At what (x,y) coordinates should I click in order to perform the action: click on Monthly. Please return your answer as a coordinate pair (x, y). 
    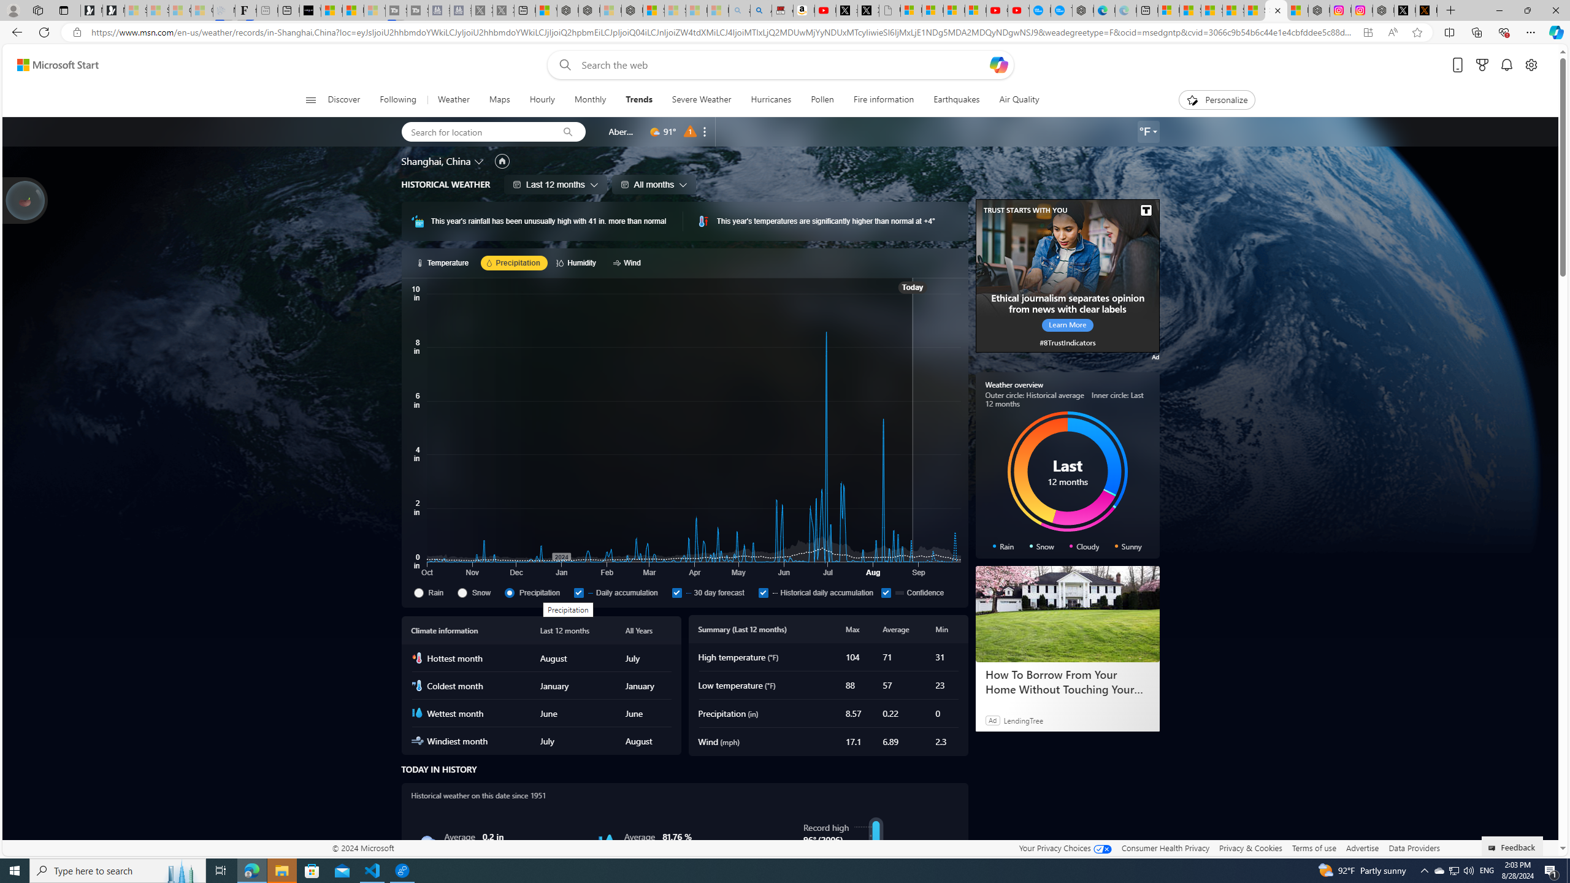
    Looking at the image, I should click on (590, 100).